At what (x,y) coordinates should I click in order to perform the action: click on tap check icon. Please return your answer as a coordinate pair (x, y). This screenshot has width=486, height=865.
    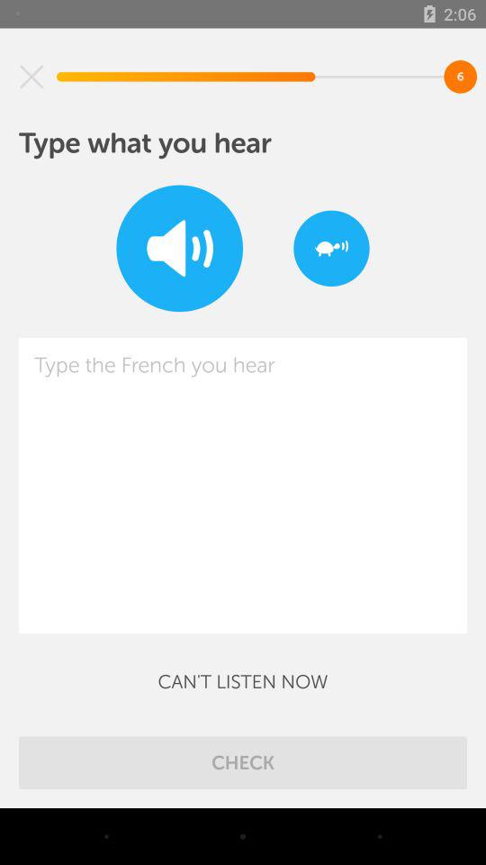
    Looking at the image, I should click on (243, 762).